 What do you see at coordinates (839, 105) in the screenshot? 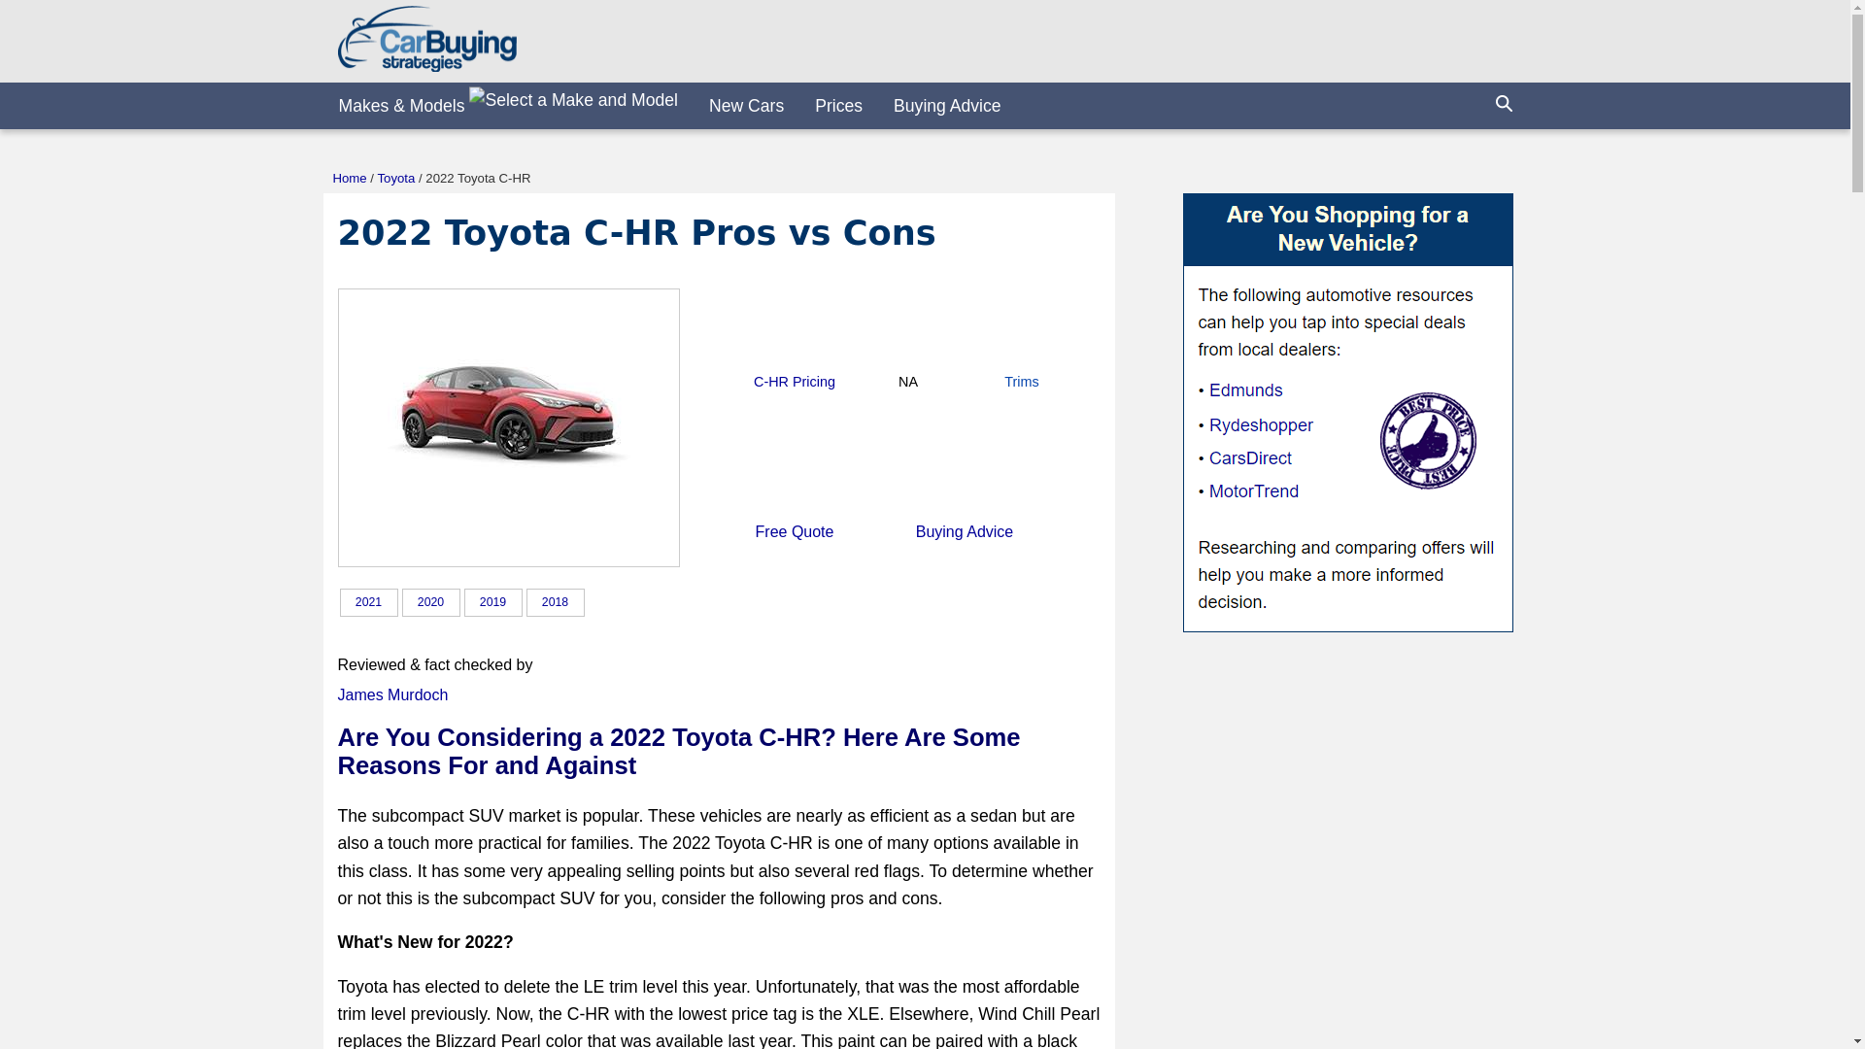
I see `Prices` at bounding box center [839, 105].